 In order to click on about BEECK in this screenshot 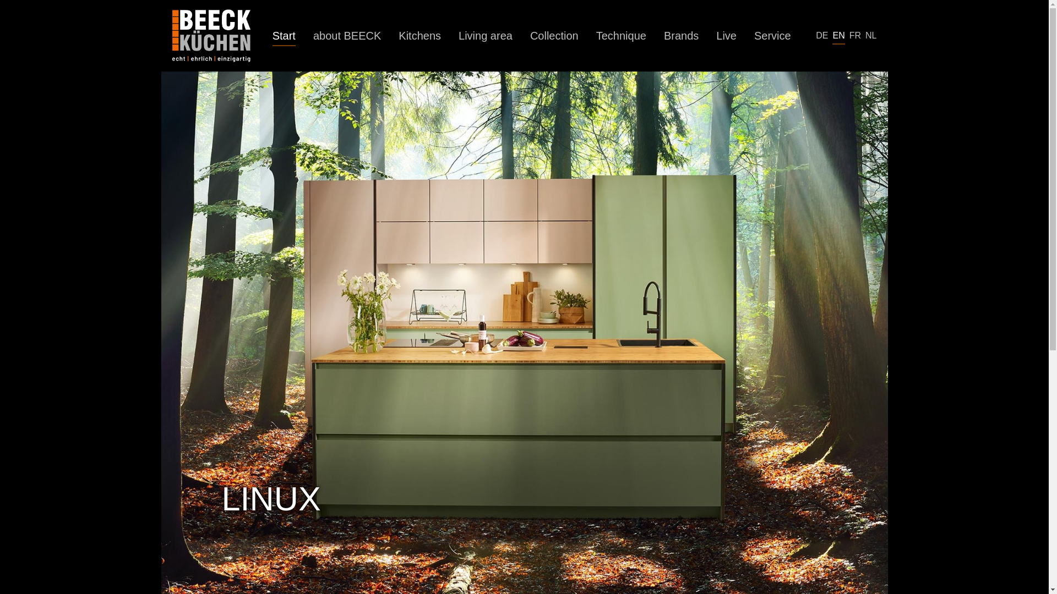, I will do `click(347, 35)`.